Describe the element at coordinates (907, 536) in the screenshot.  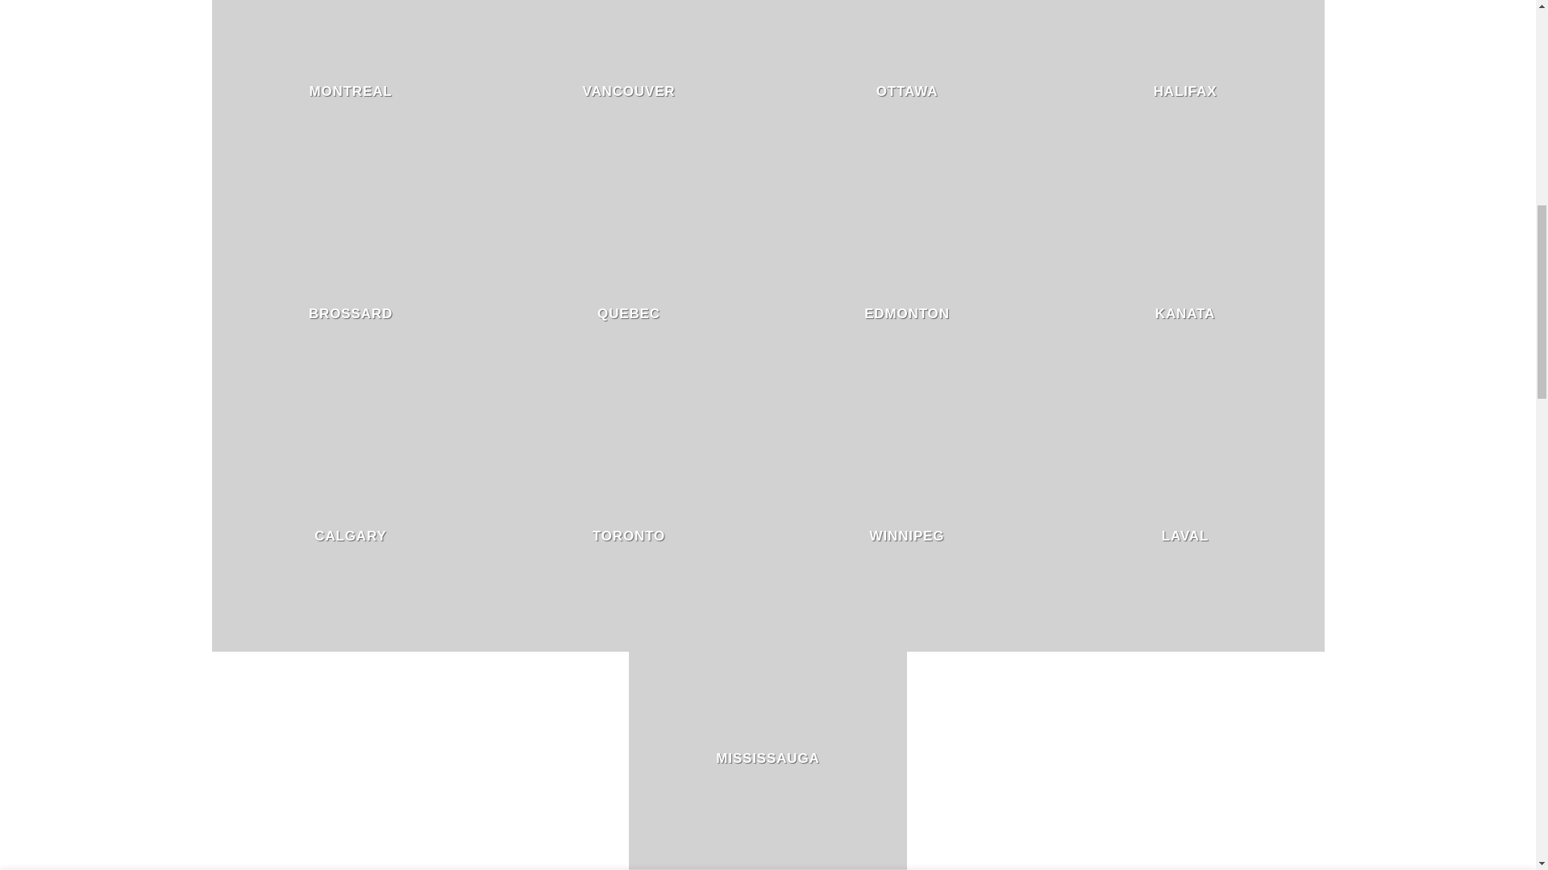
I see `WINNIPEG` at that location.